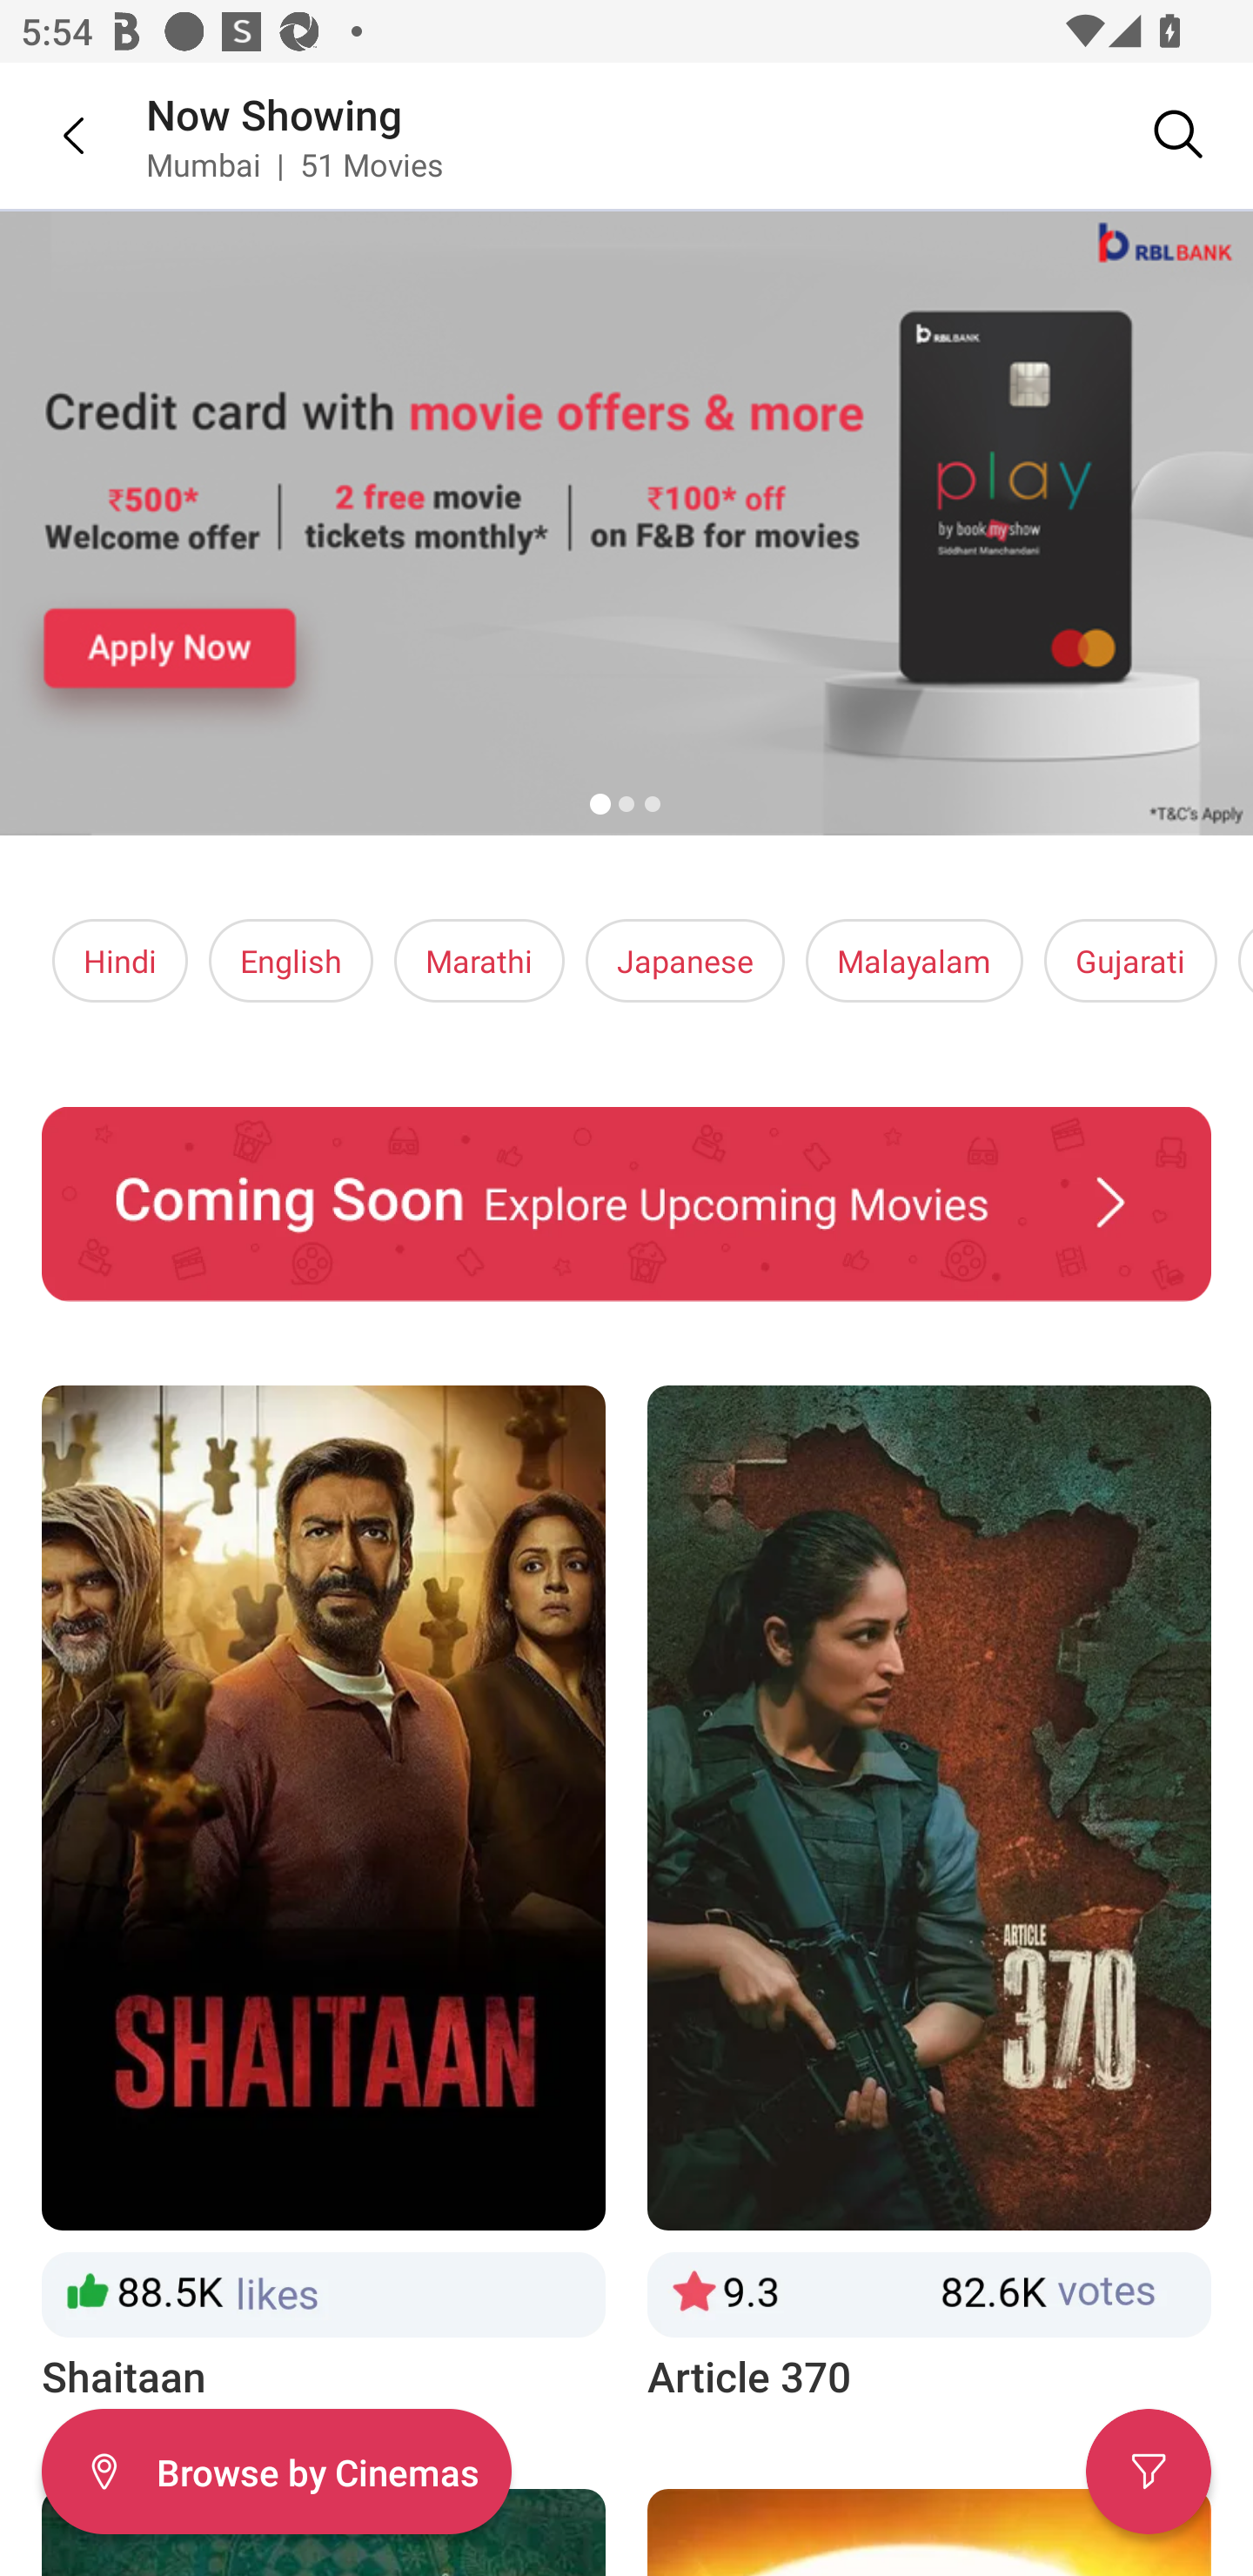 This screenshot has height=2576, width=1253. I want to click on Japanese, so click(684, 961).